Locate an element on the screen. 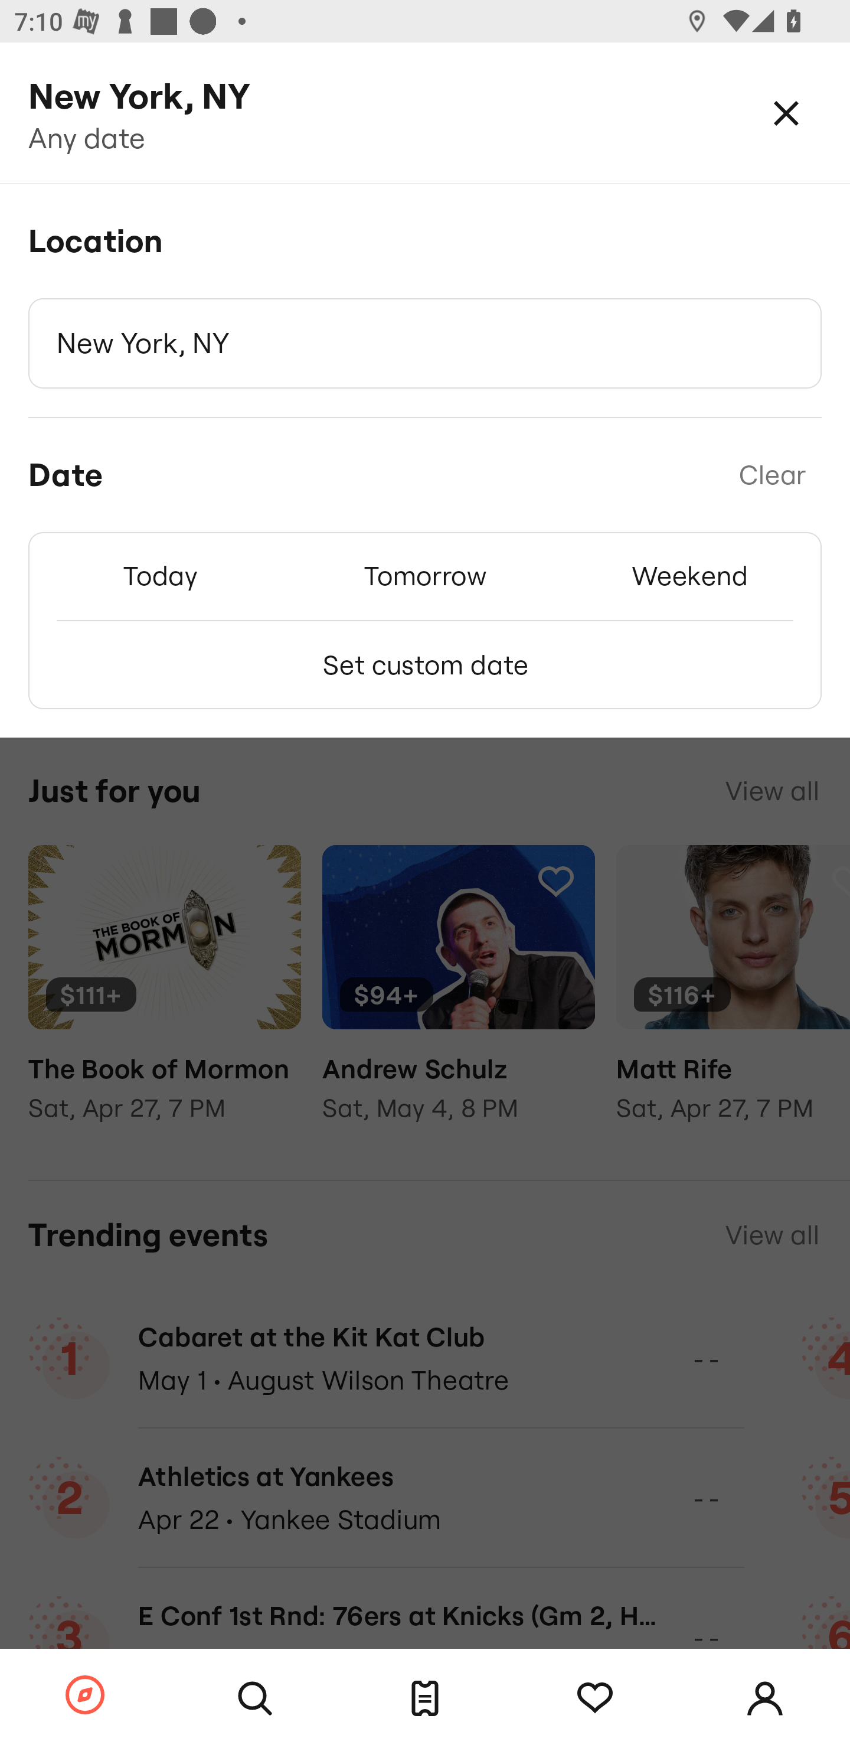 This screenshot has width=850, height=1748. Search is located at coordinates (255, 1698).